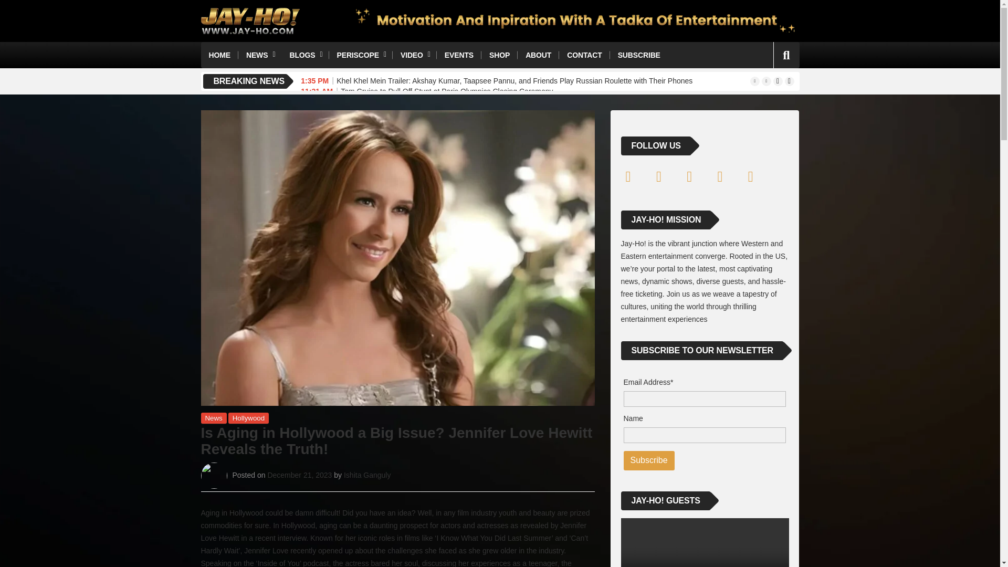  Describe the element at coordinates (304, 55) in the screenshot. I see `BLOGS` at that location.